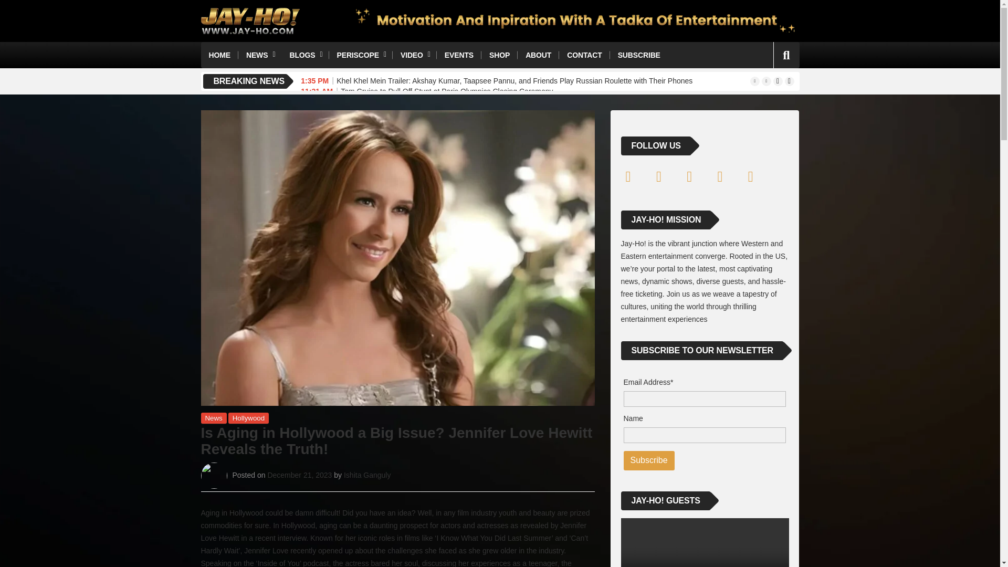  Describe the element at coordinates (304, 55) in the screenshot. I see `BLOGS` at that location.